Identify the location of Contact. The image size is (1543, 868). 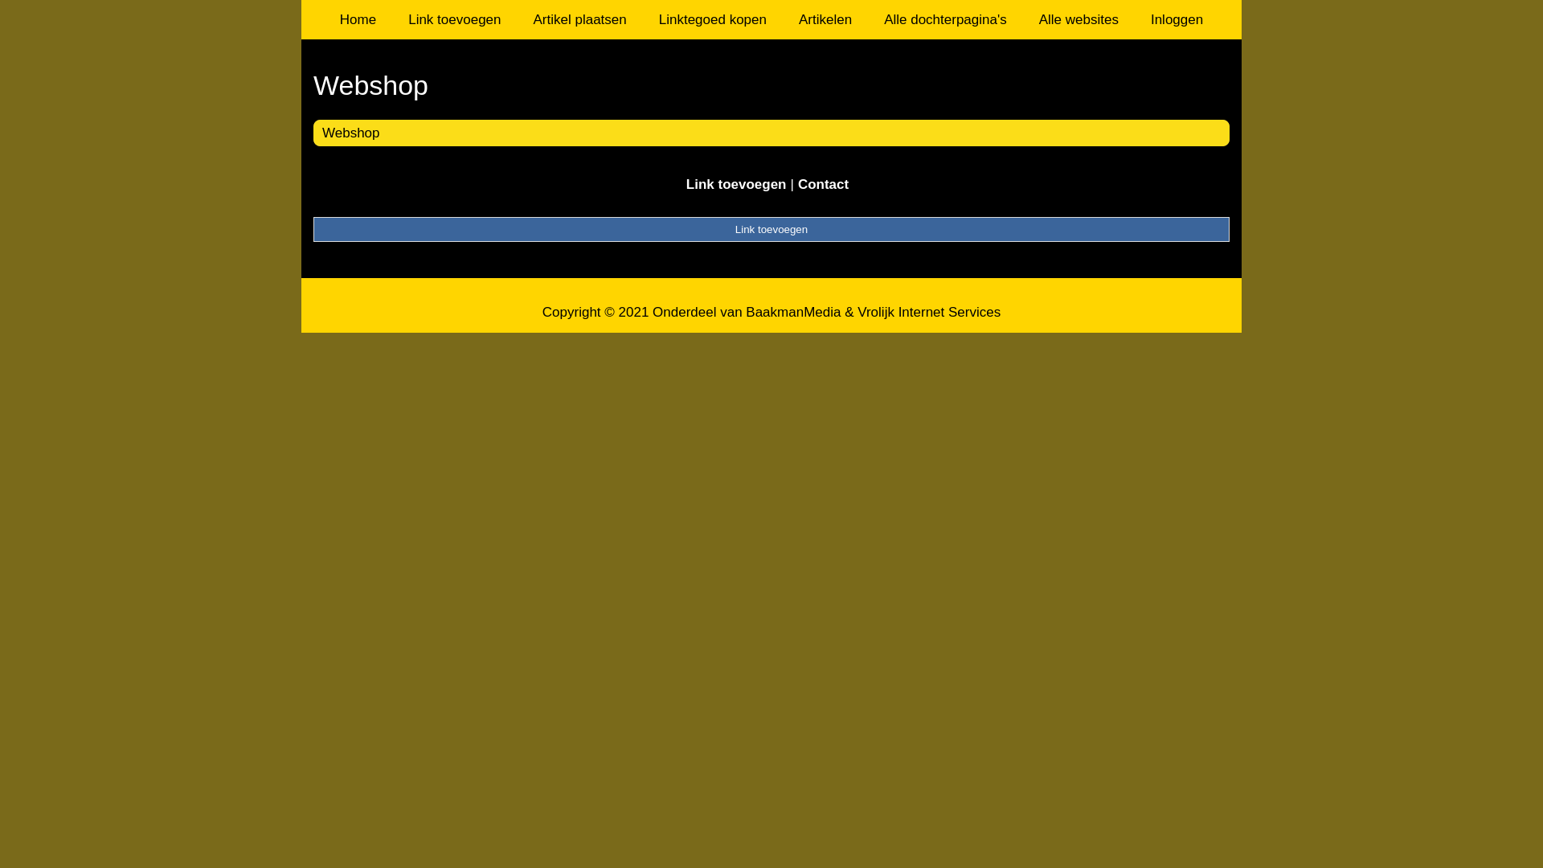
(823, 185).